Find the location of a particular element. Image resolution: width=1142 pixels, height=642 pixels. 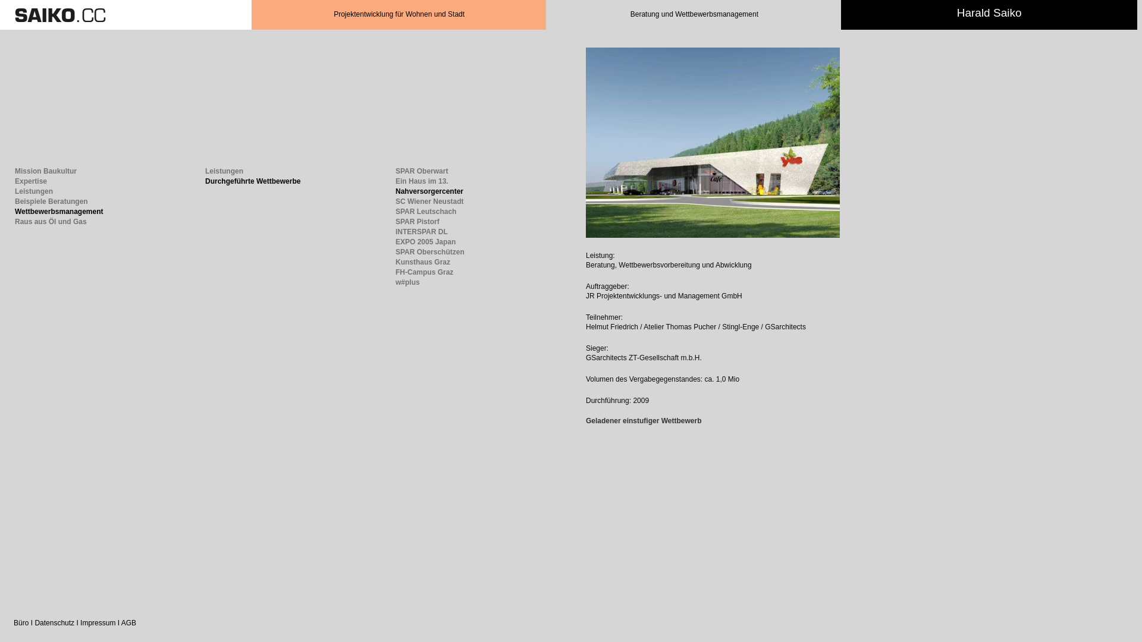

SPAR Leutschach is located at coordinates (427, 212).